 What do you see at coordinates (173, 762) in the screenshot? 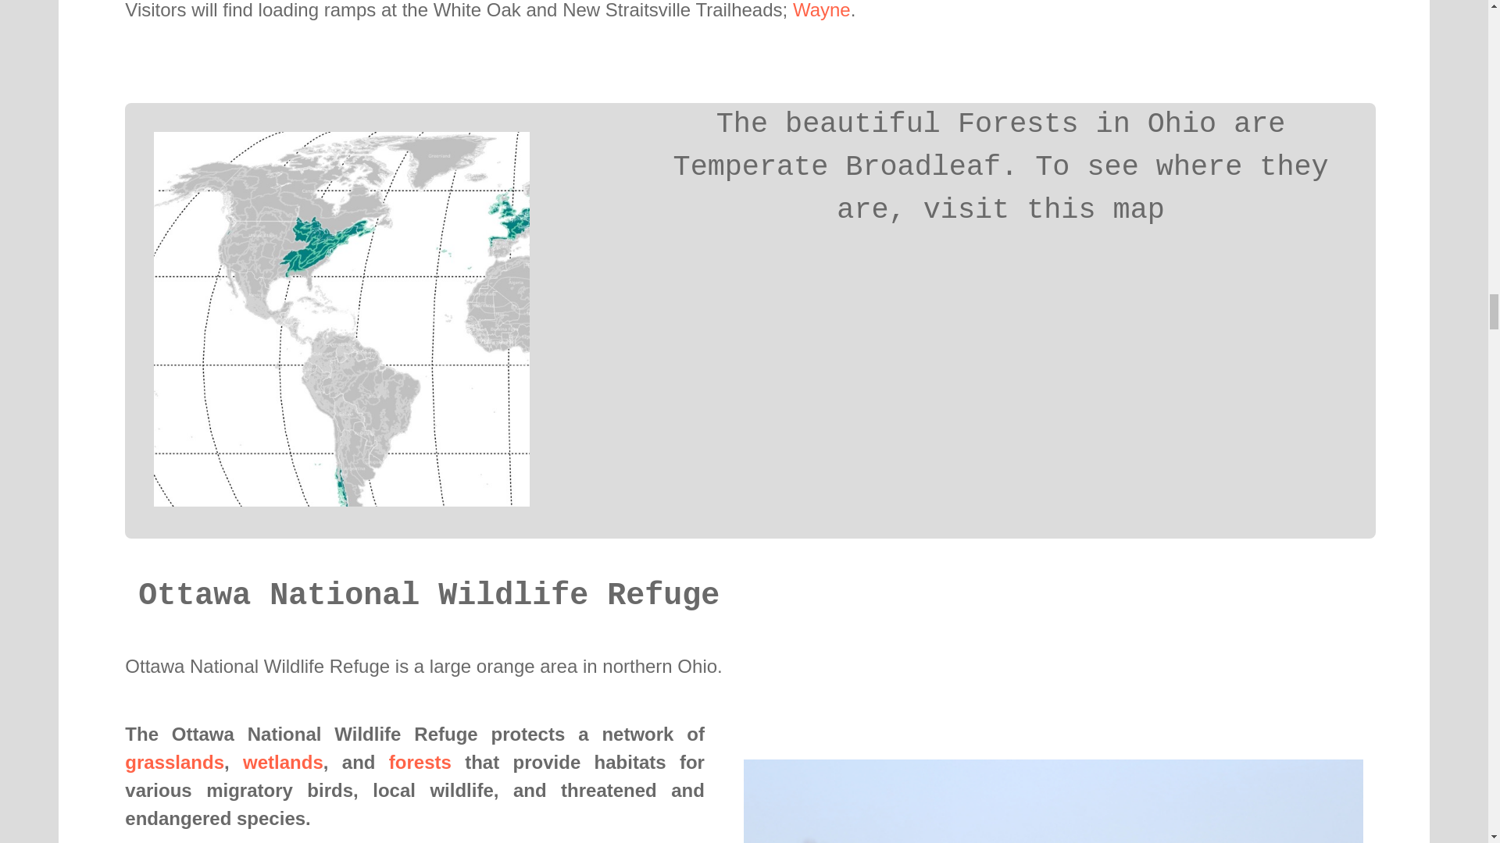
I see `grasslands` at bounding box center [173, 762].